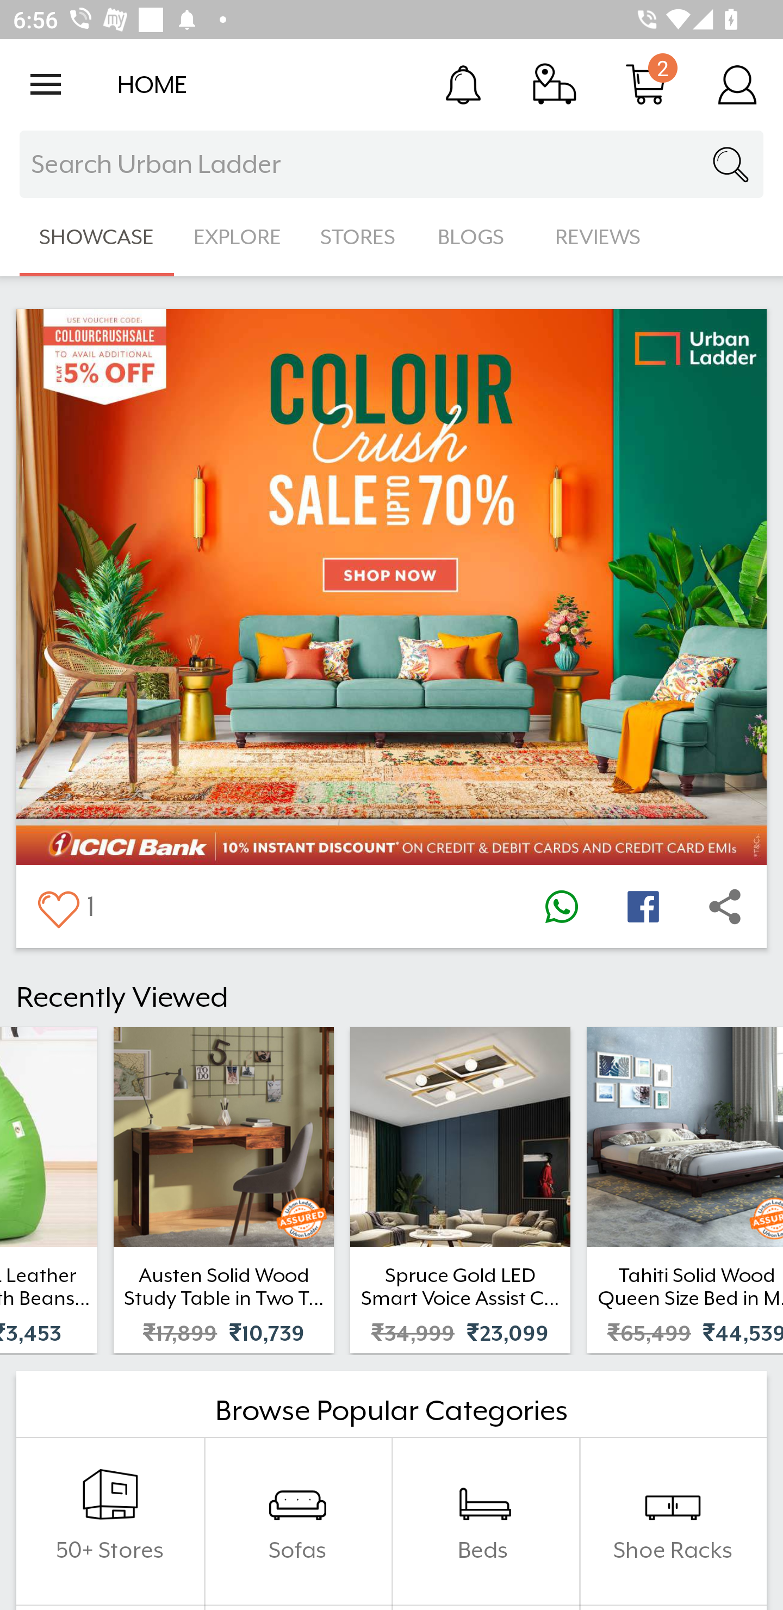 The image size is (783, 1610). What do you see at coordinates (561, 906) in the screenshot?
I see `` at bounding box center [561, 906].